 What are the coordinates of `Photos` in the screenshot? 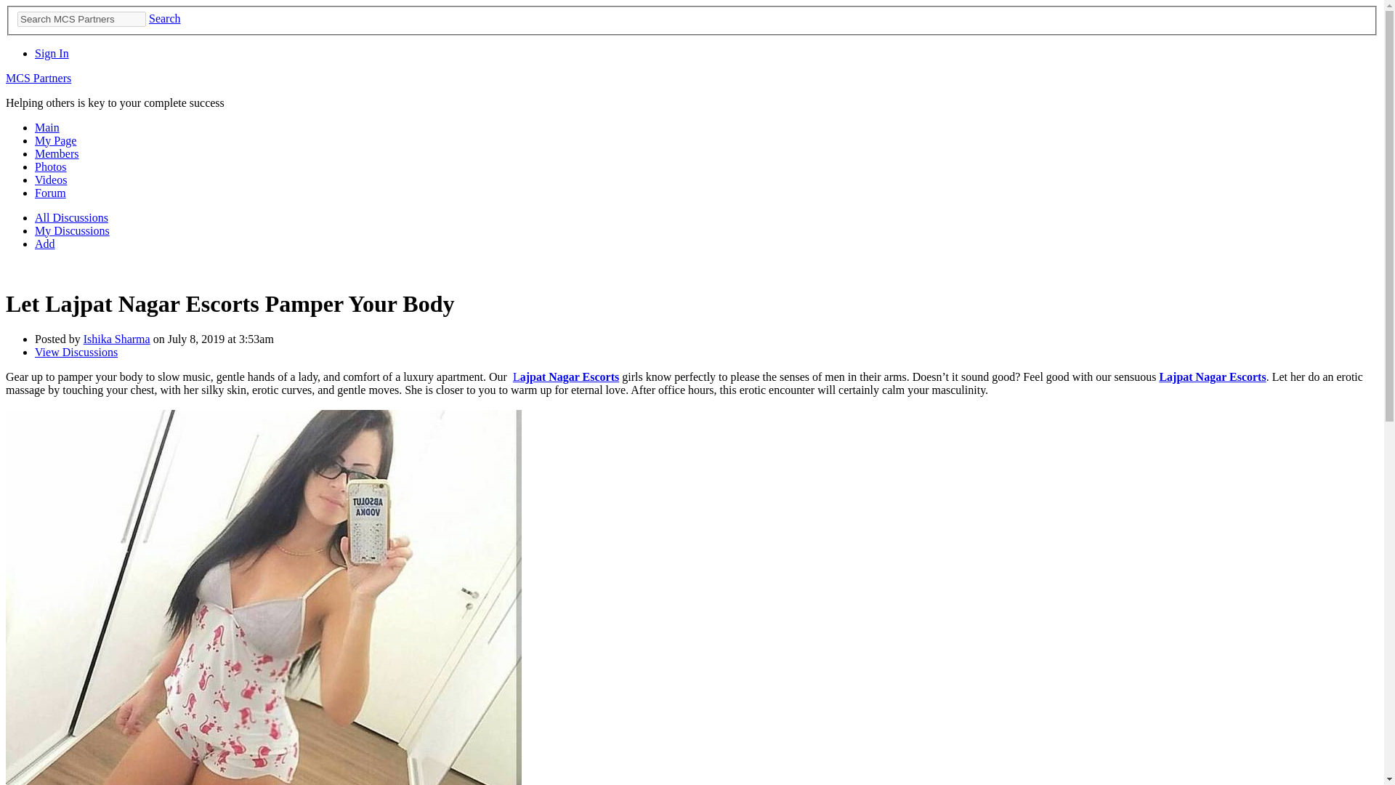 It's located at (51, 166).